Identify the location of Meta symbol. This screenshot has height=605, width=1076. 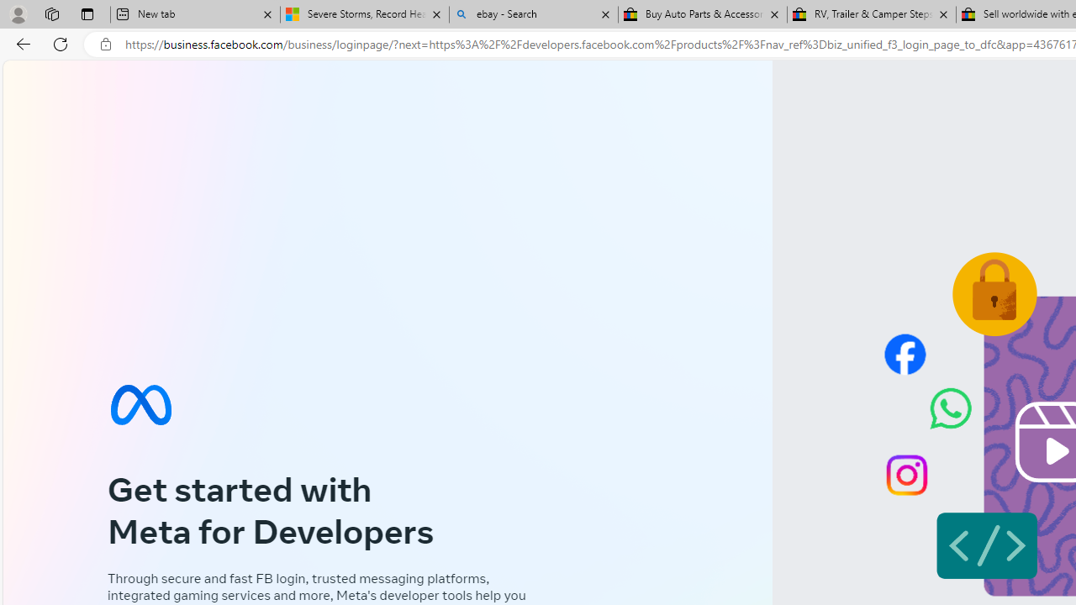
(140, 405).